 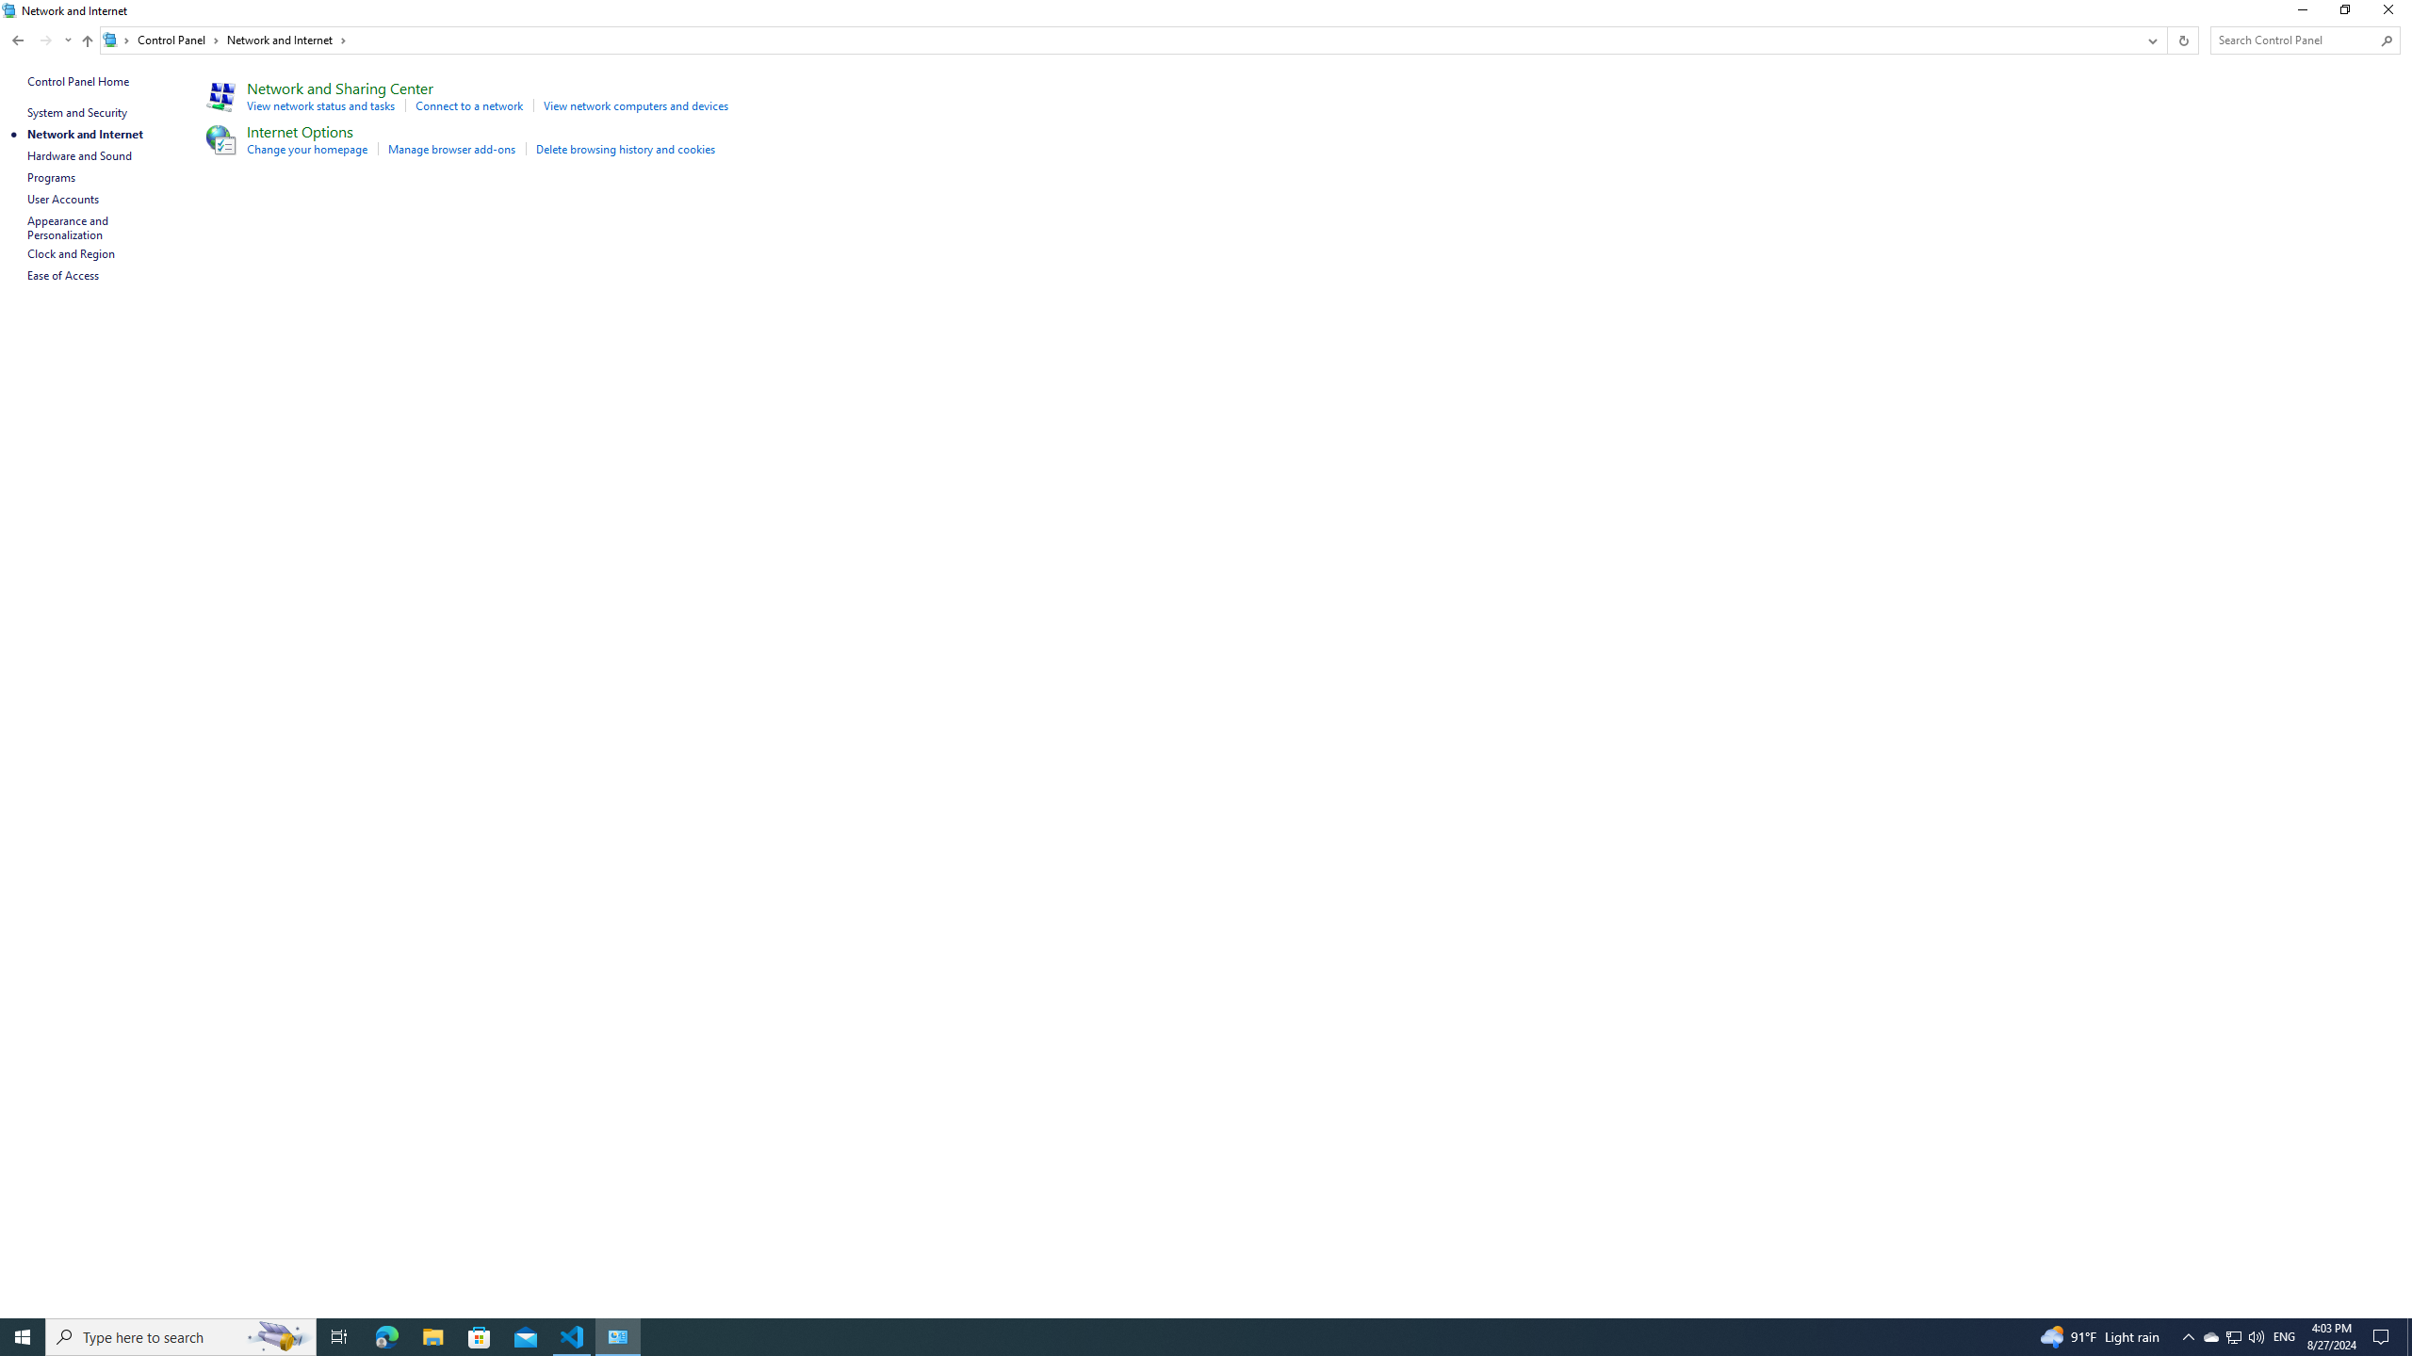 What do you see at coordinates (18, 40) in the screenshot?
I see `Back to System and Security (Alt + Left Arrow)` at bounding box center [18, 40].